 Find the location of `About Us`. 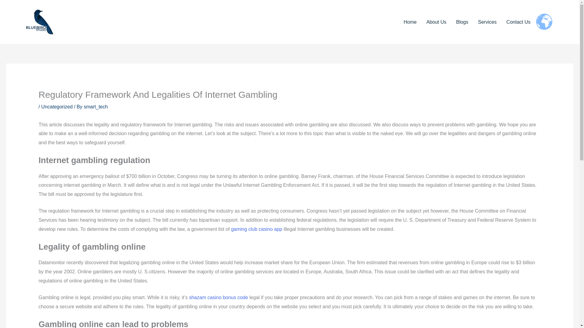

About Us is located at coordinates (436, 22).